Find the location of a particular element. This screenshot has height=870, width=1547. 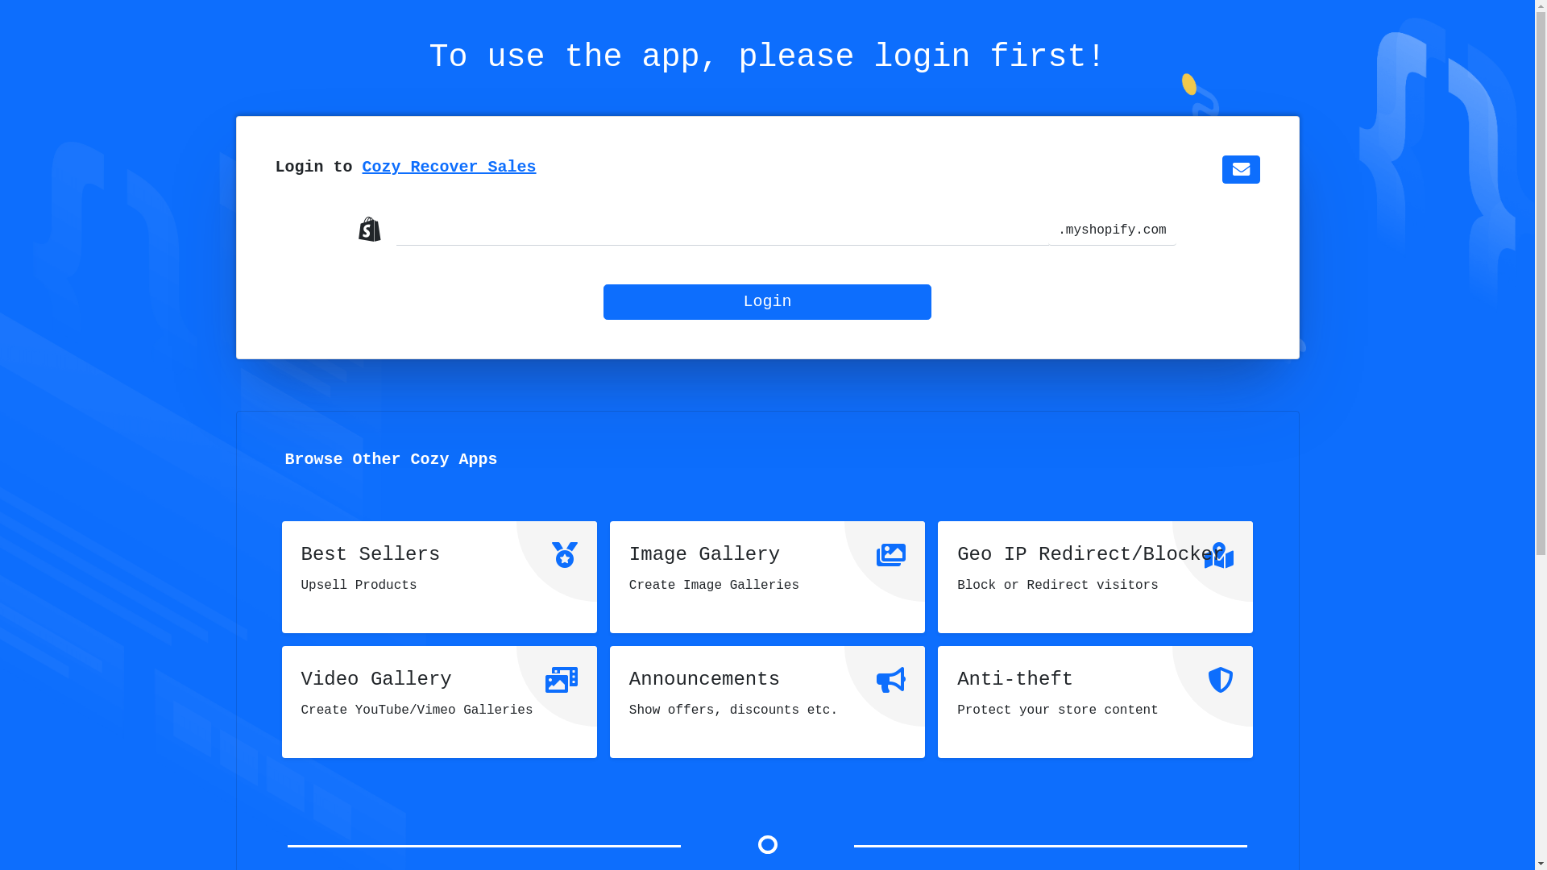

Cozy Recover Sales is located at coordinates (450, 168).